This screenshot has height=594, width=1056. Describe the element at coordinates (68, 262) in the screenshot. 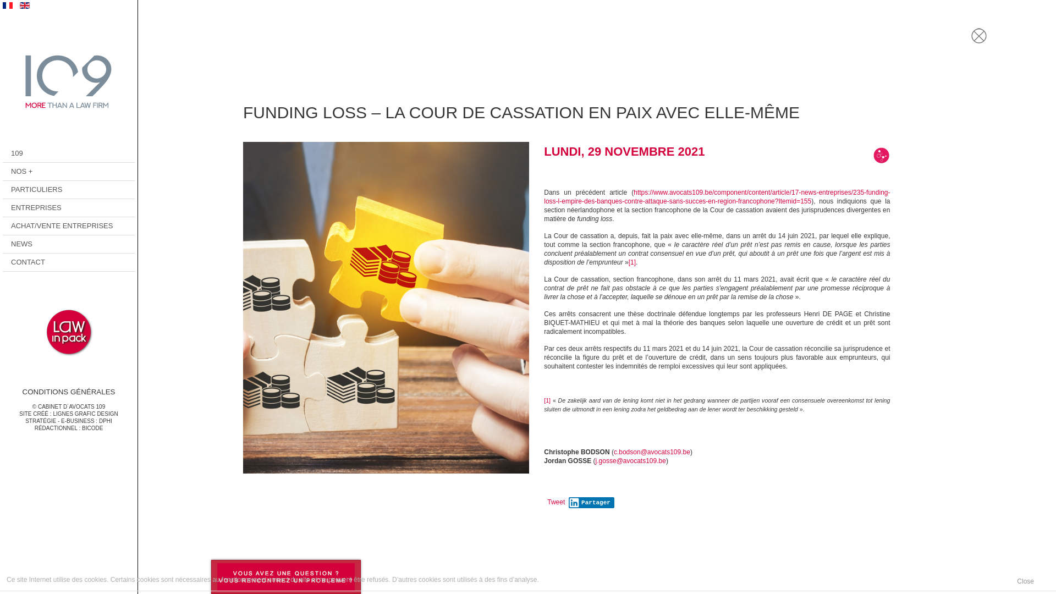

I see `CONTACT` at that location.